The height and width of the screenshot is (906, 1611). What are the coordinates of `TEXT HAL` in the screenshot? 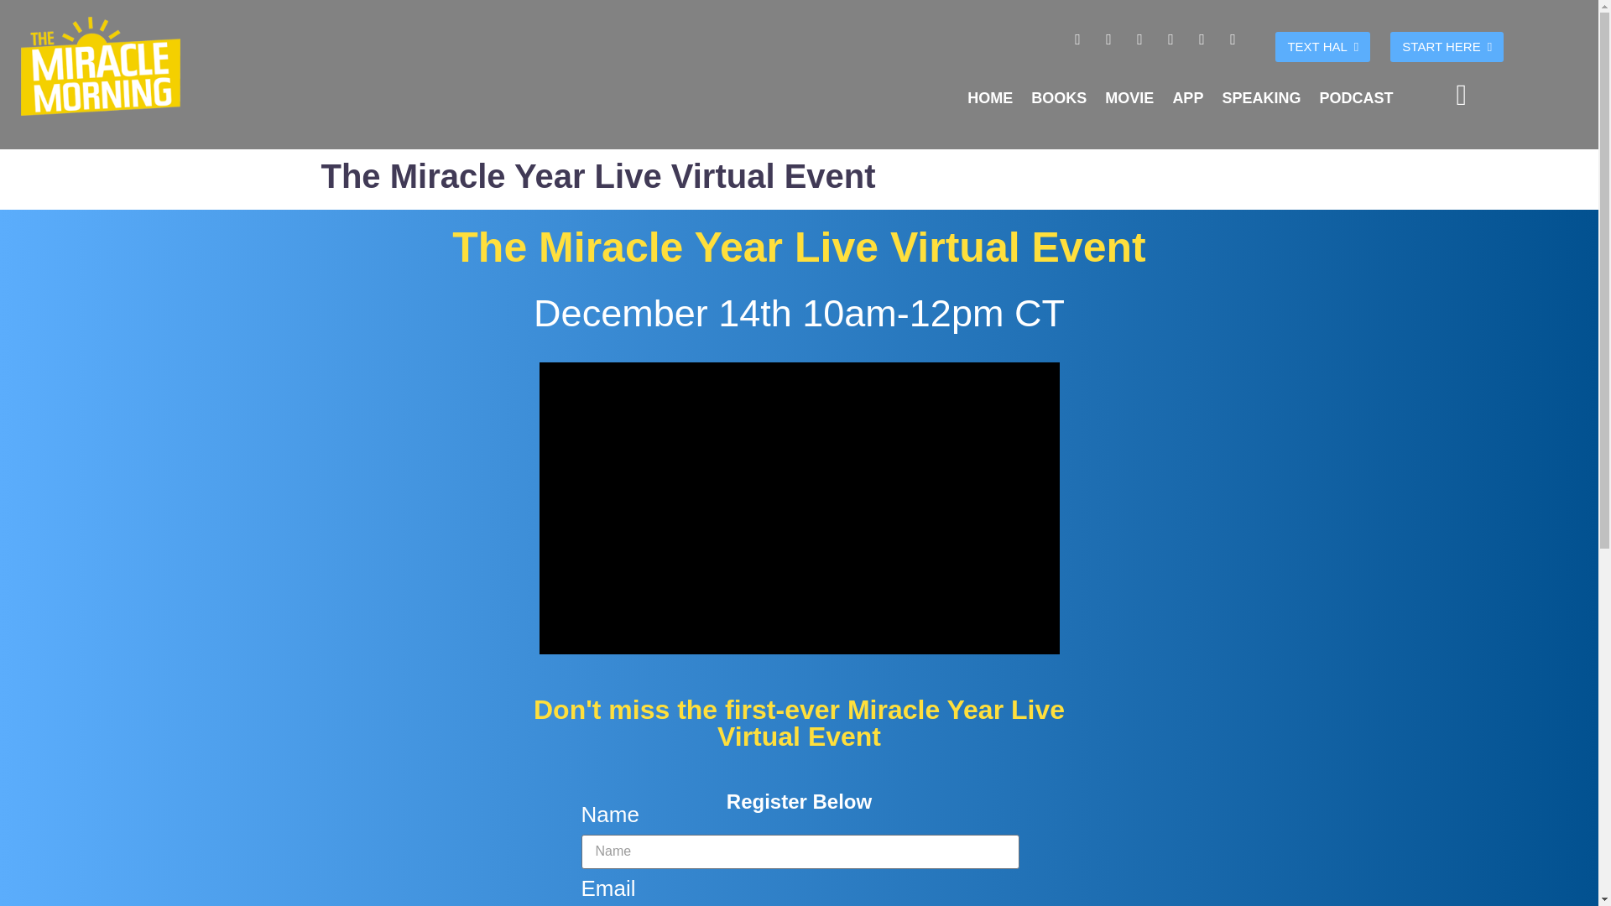 It's located at (1322, 47).